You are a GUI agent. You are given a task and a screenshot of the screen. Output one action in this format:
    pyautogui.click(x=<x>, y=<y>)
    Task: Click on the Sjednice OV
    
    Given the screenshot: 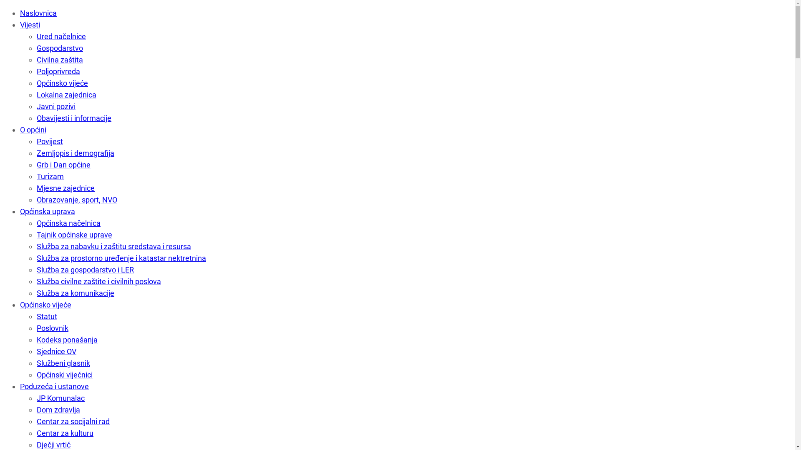 What is the action you would take?
    pyautogui.click(x=57, y=352)
    